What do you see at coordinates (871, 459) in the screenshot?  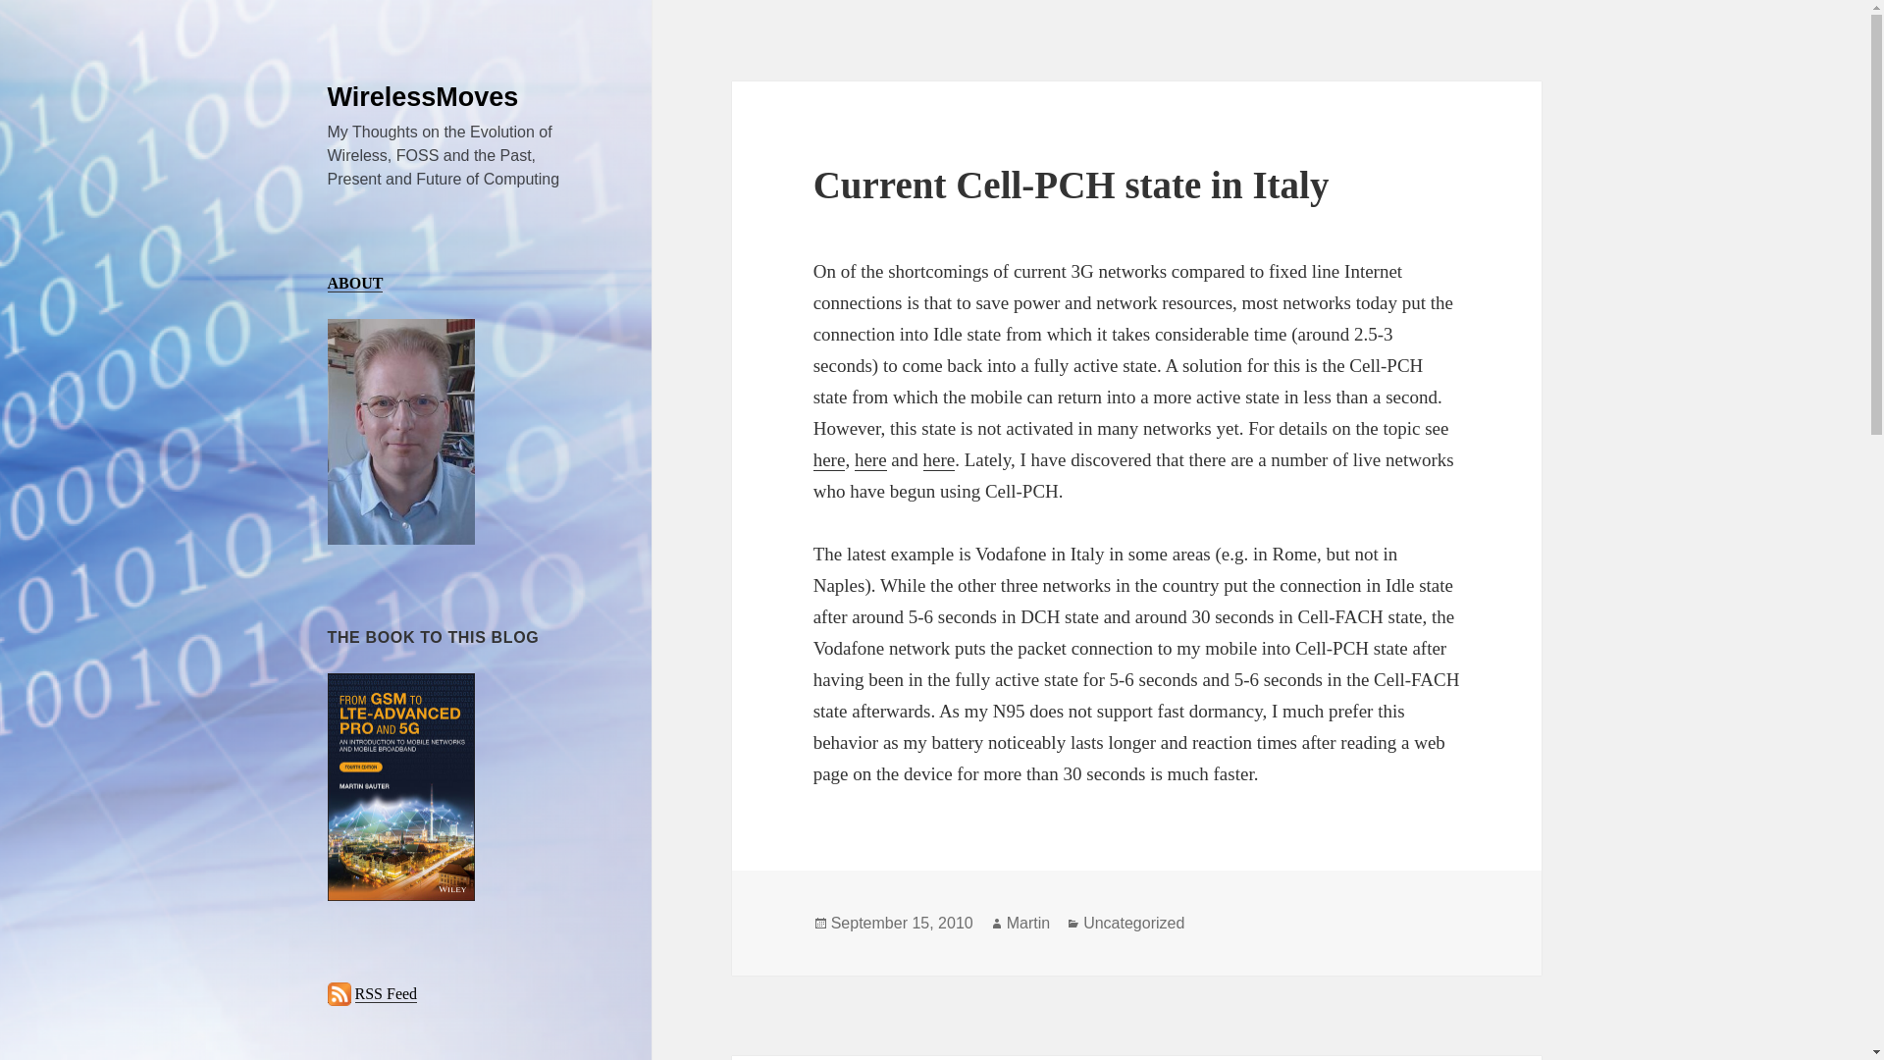 I see `Martin` at bounding box center [871, 459].